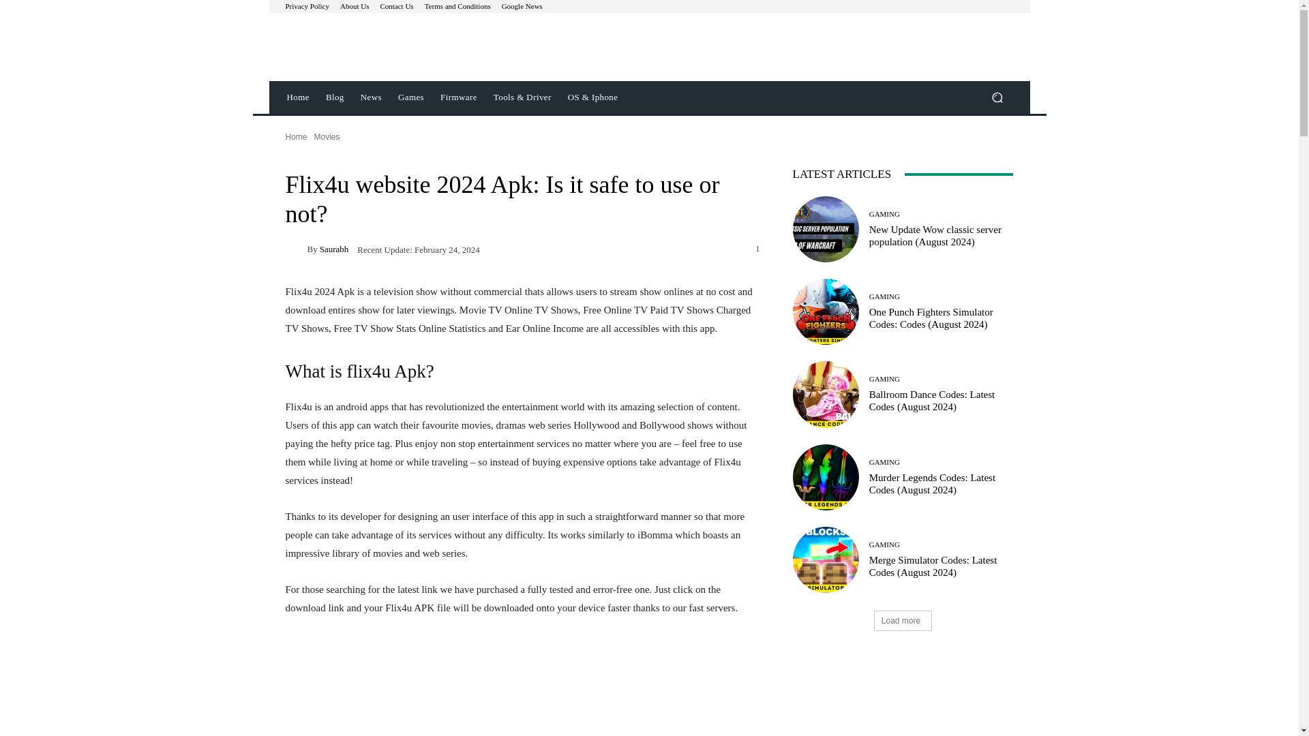  Describe the element at coordinates (297, 97) in the screenshot. I see `Home` at that location.